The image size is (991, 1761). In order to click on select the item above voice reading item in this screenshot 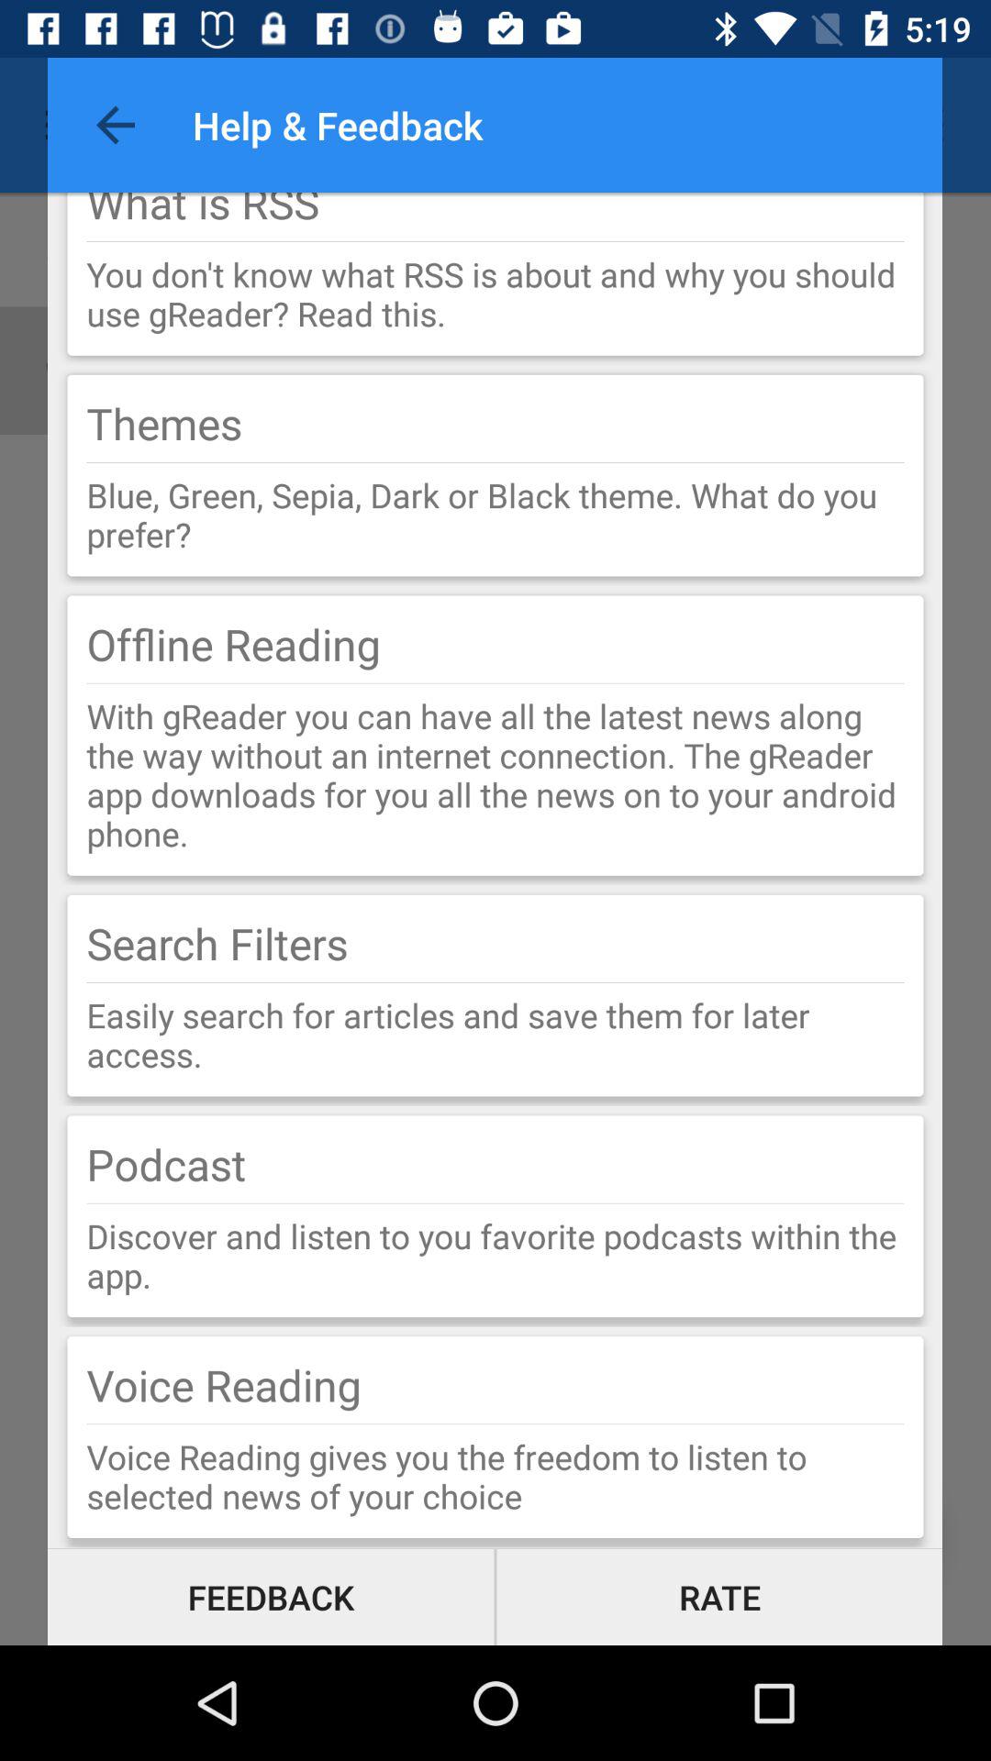, I will do `click(495, 1255)`.